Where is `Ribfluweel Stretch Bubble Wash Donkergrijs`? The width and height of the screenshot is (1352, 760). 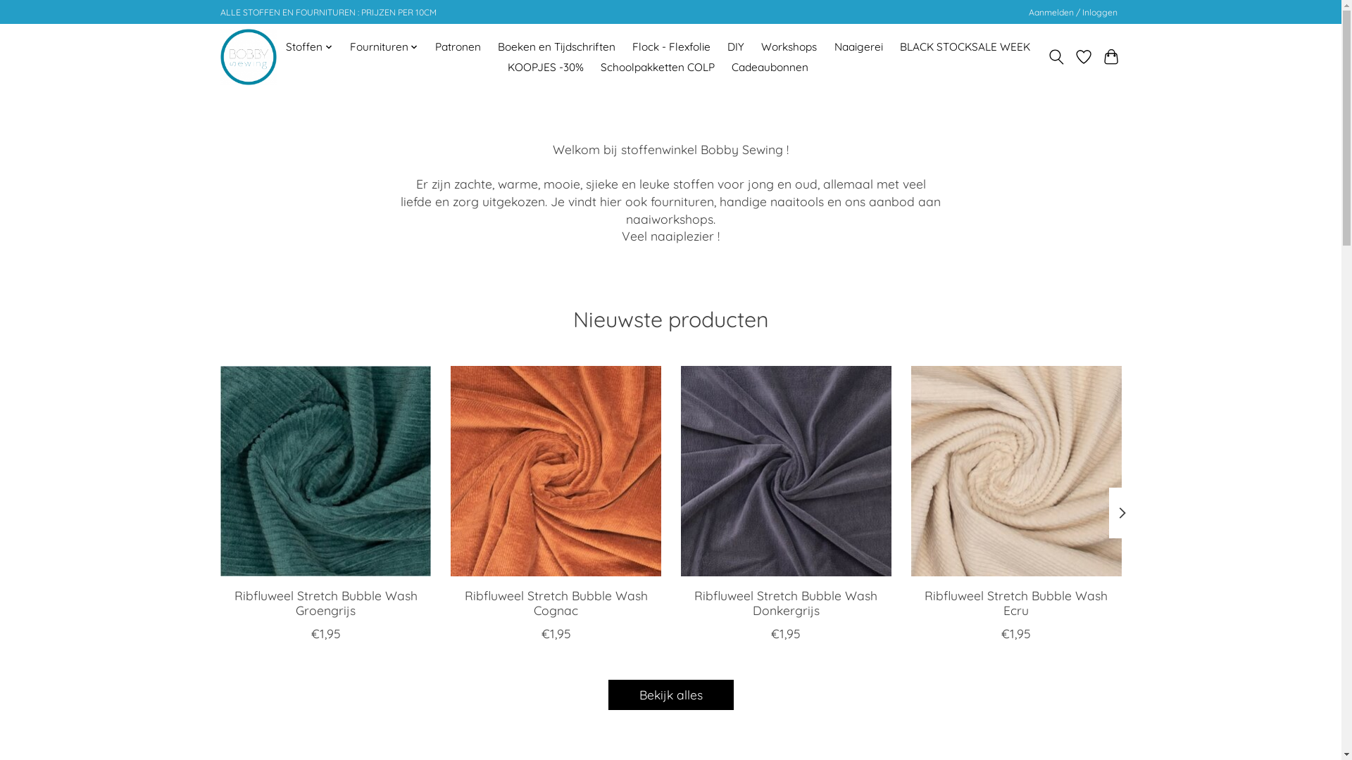 Ribfluweel Stretch Bubble Wash Donkergrijs is located at coordinates (786, 602).